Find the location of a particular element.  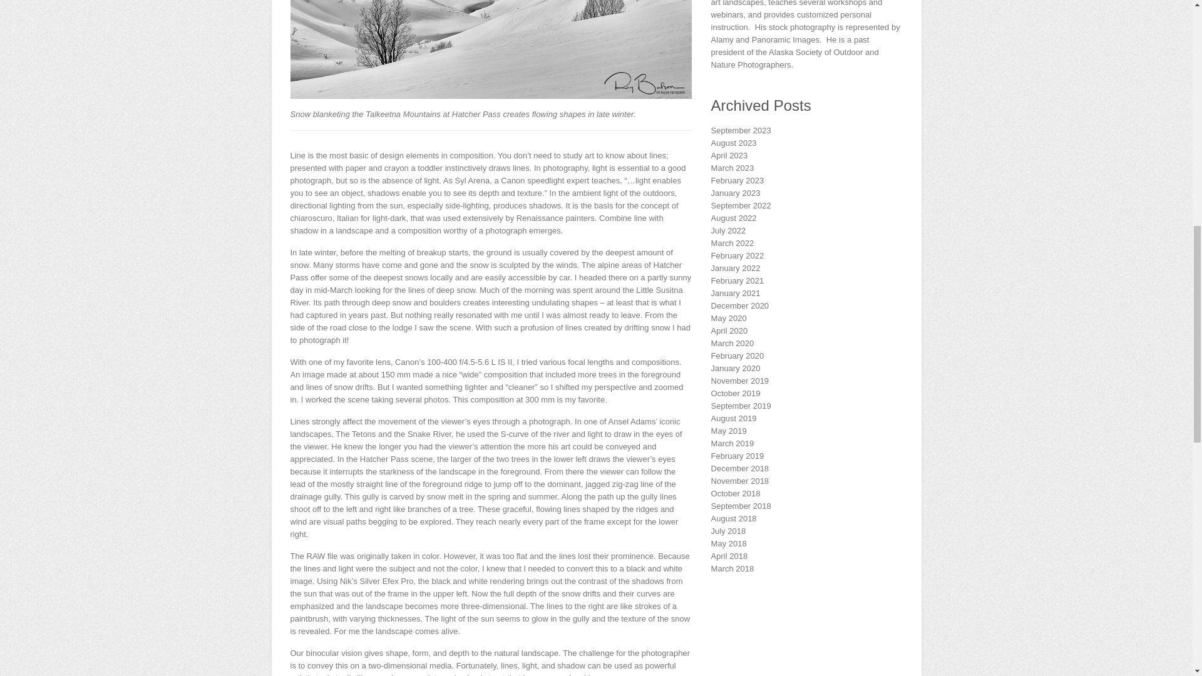

January 2023 is located at coordinates (736, 193).